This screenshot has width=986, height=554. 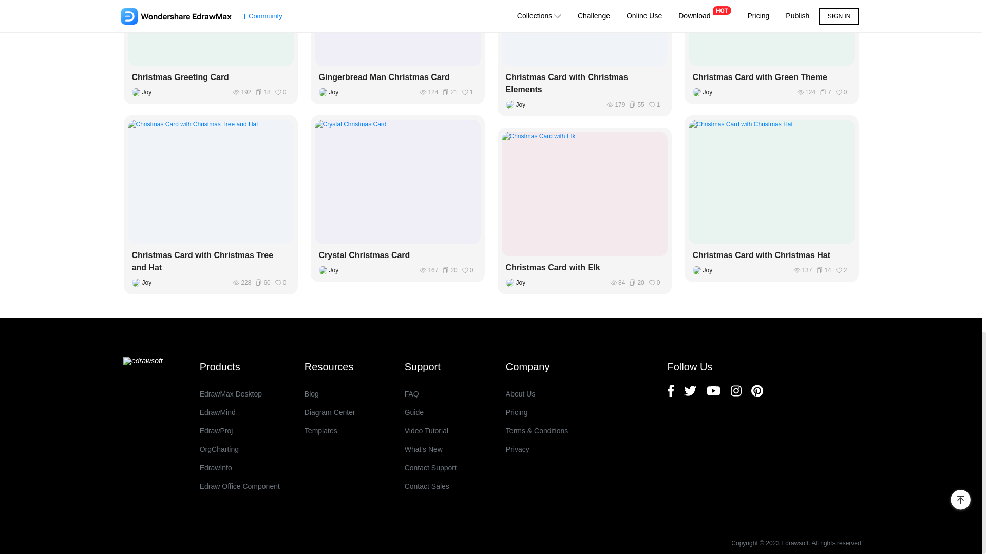 I want to click on Joy, so click(x=705, y=270).